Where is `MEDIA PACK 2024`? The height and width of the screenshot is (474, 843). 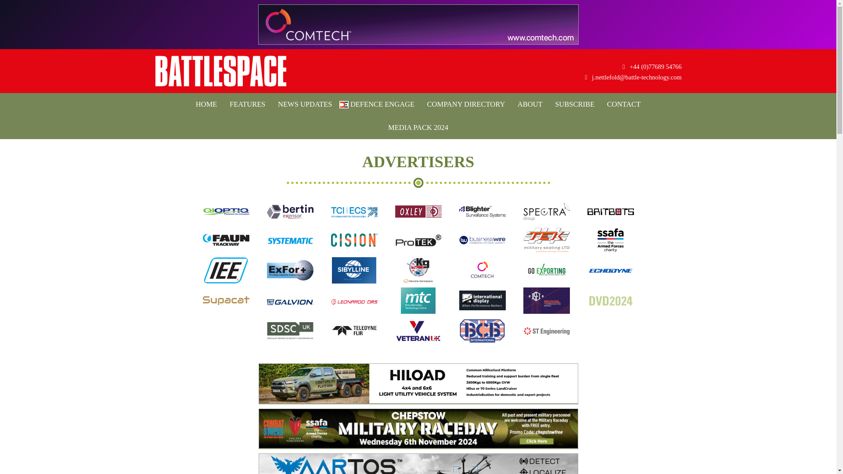
MEDIA PACK 2024 is located at coordinates (418, 127).